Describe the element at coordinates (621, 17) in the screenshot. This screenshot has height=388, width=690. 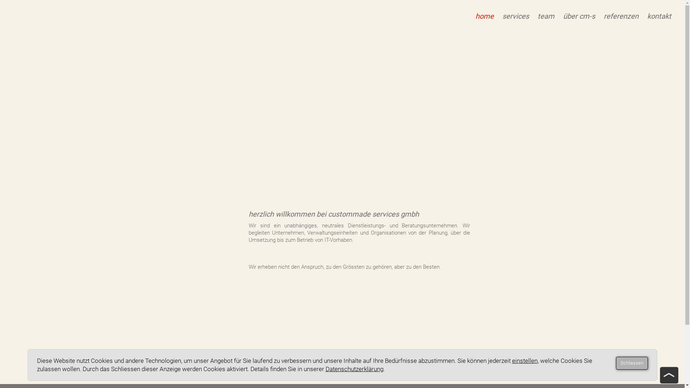
I see `referenzen` at that location.